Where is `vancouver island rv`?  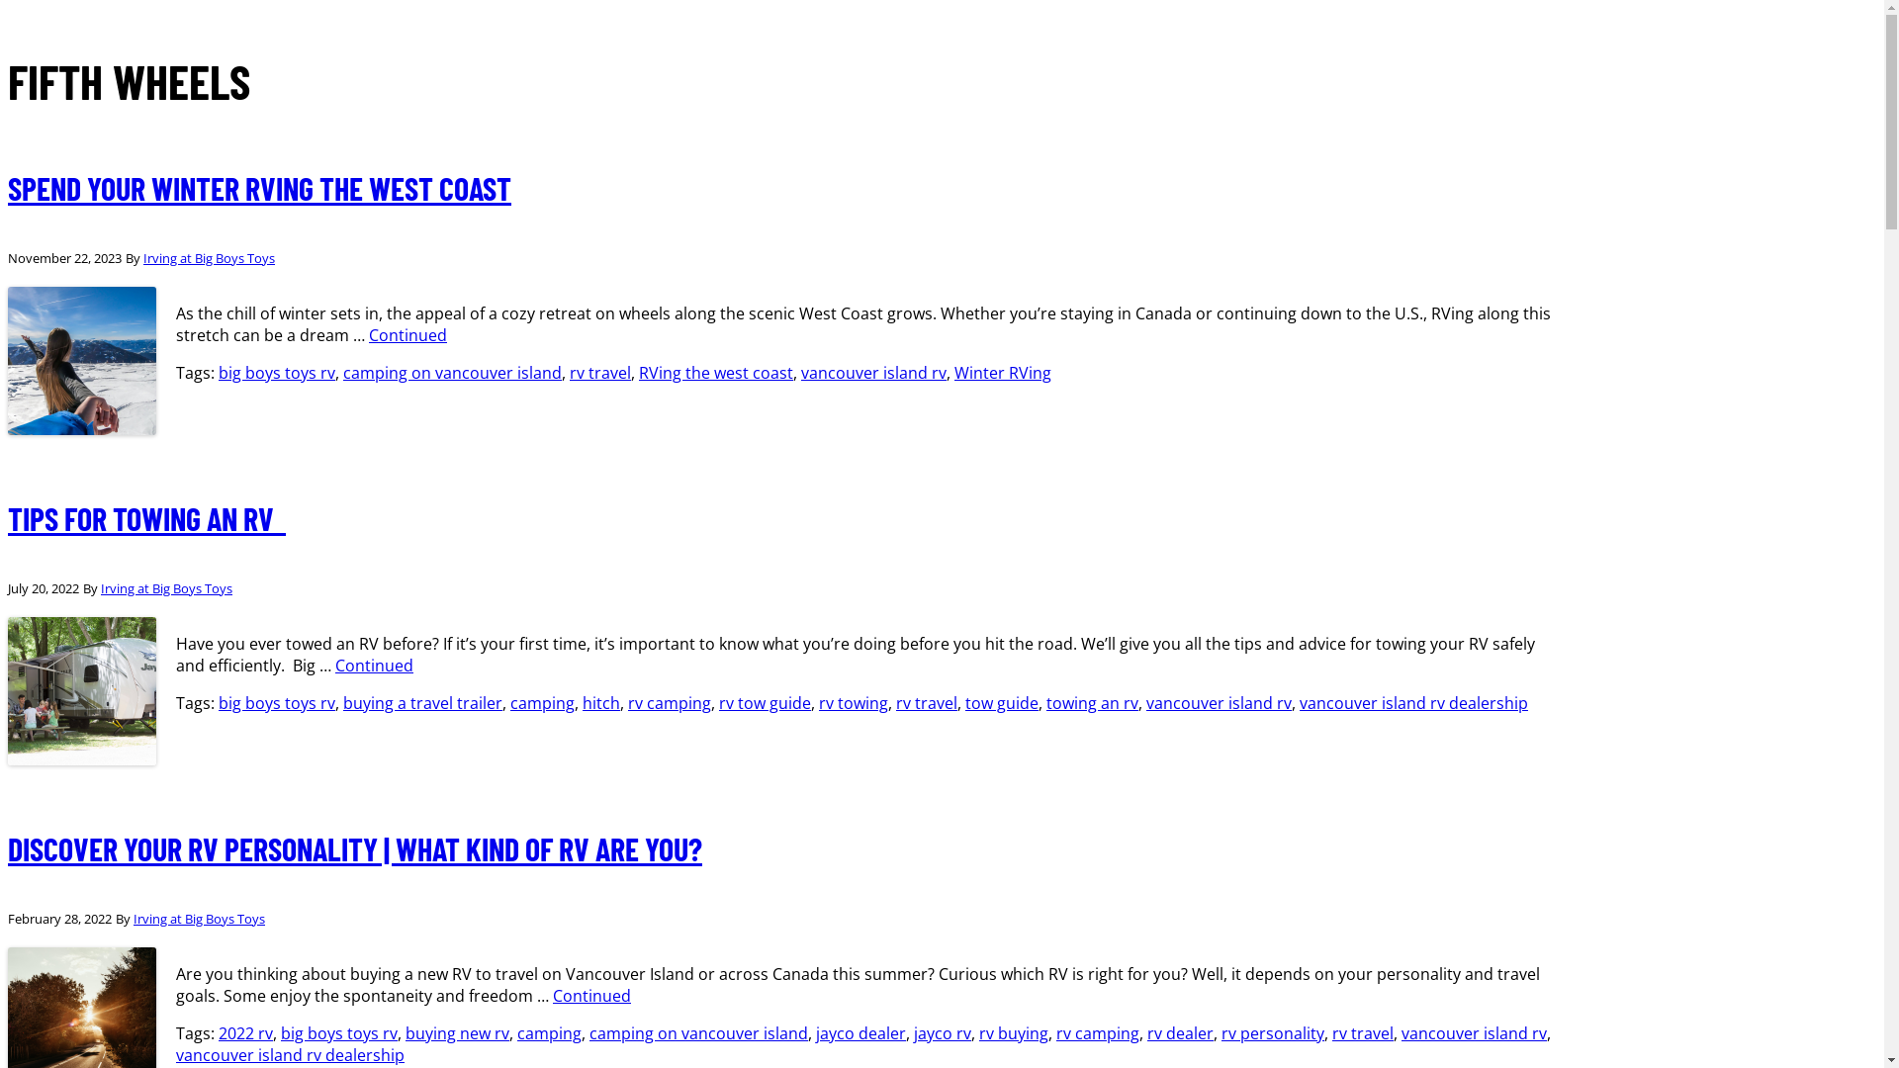
vancouver island rv is located at coordinates (1474, 1033).